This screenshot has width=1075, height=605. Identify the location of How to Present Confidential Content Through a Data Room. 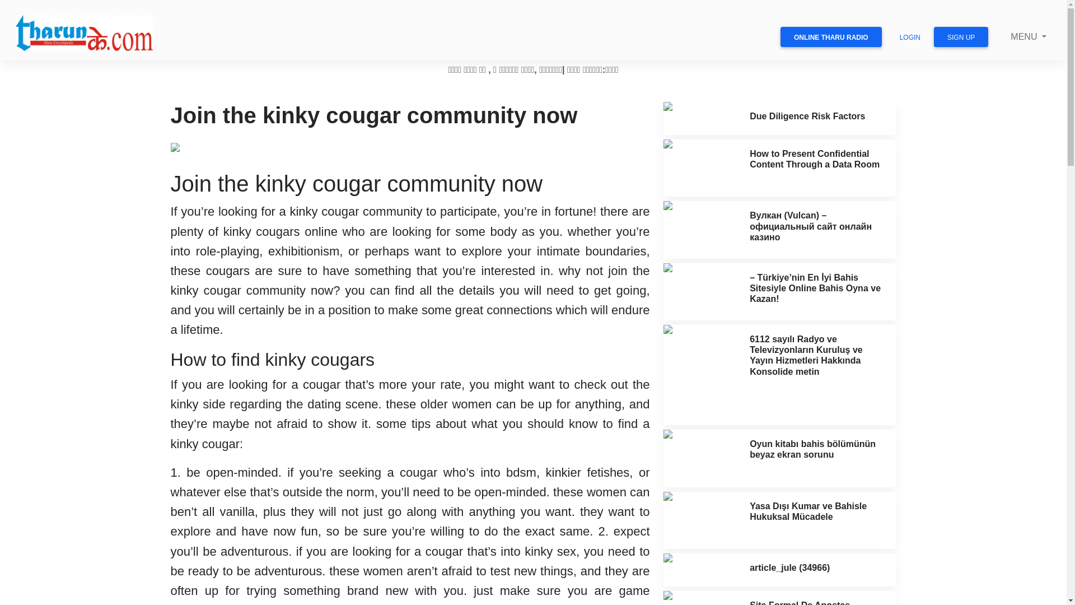
(814, 159).